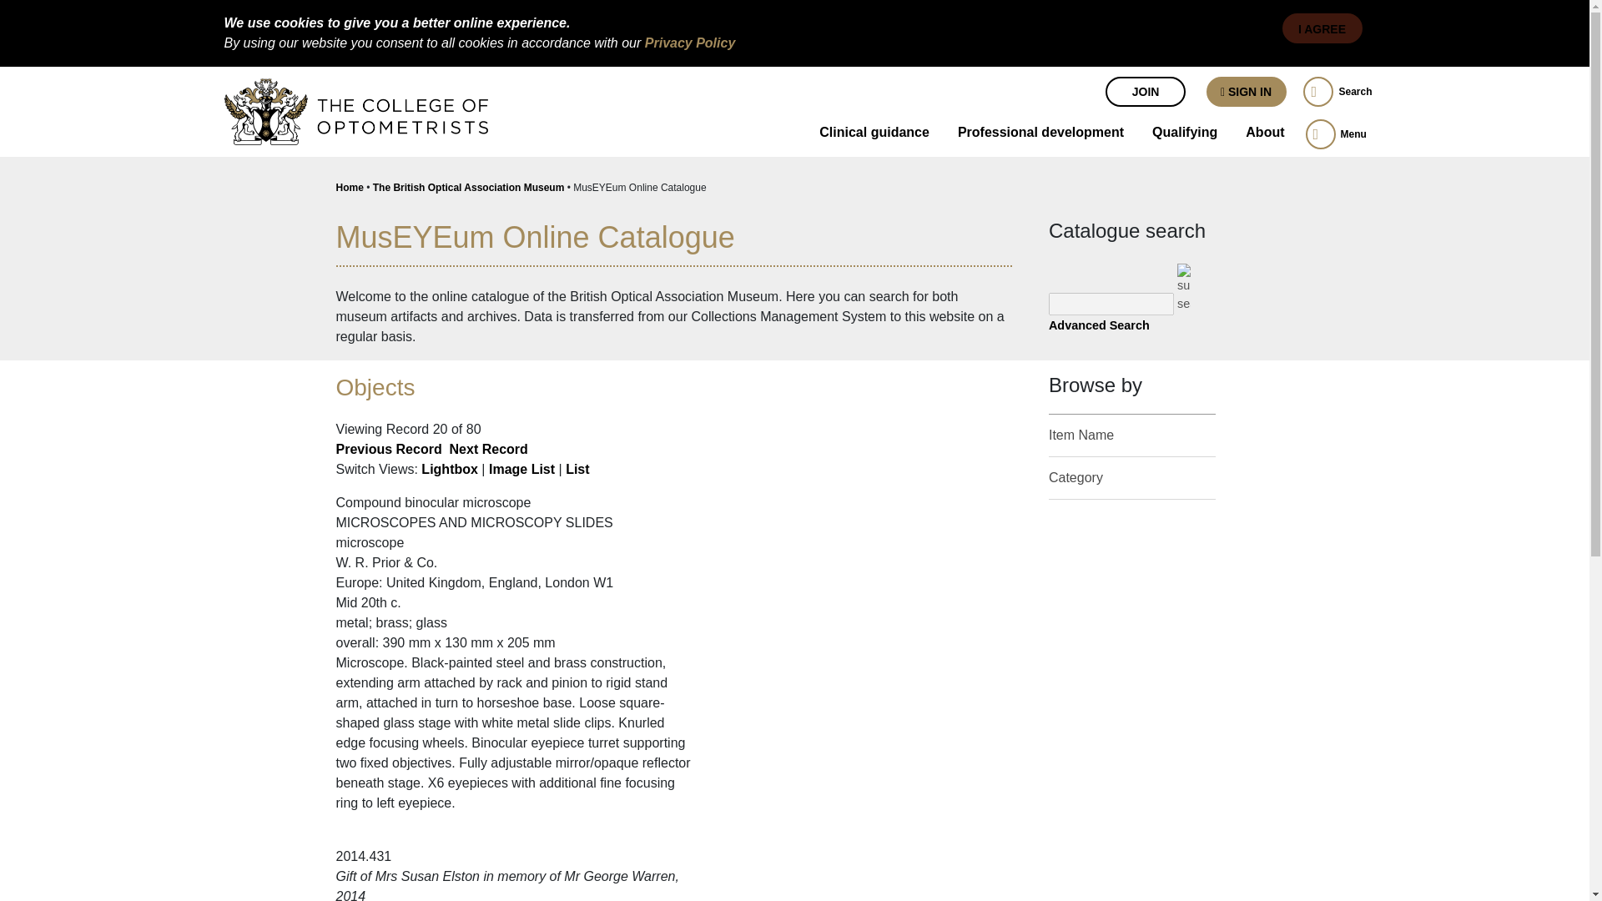 This screenshot has height=901, width=1602. What do you see at coordinates (355, 111) in the screenshot?
I see `Homepage` at bounding box center [355, 111].